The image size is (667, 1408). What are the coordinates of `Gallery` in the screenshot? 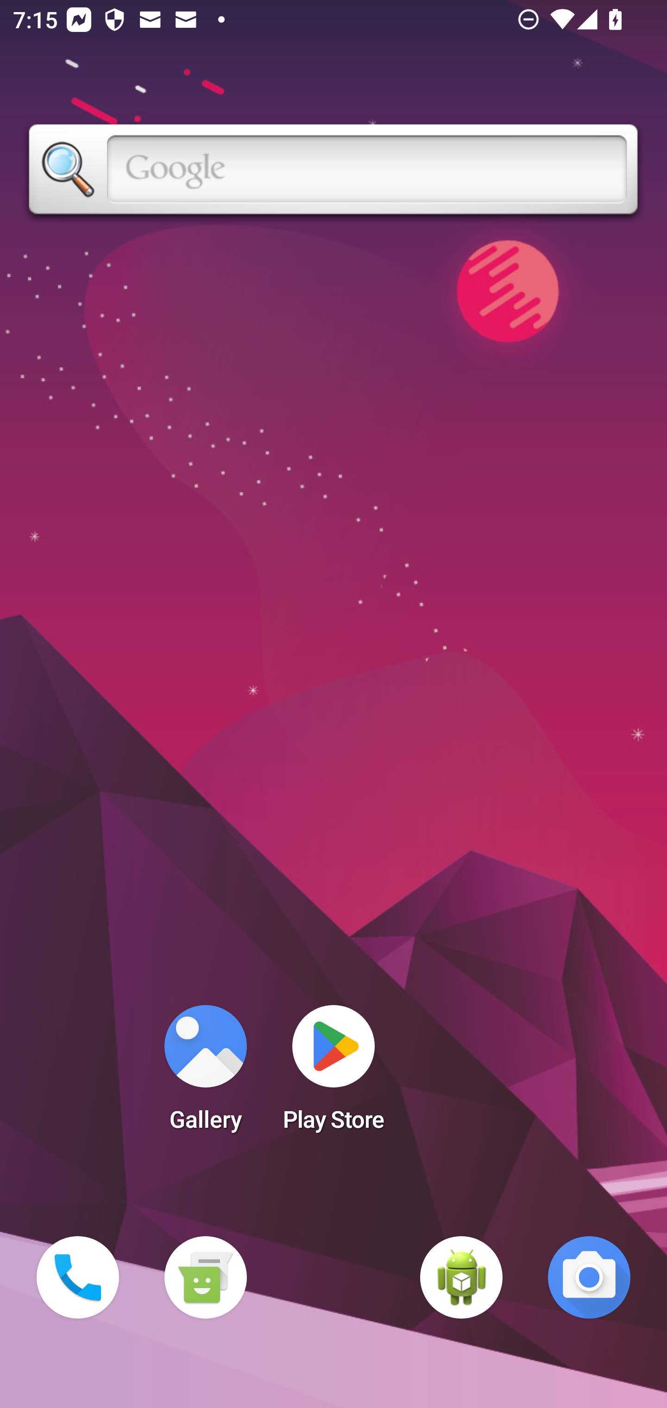 It's located at (205, 1074).